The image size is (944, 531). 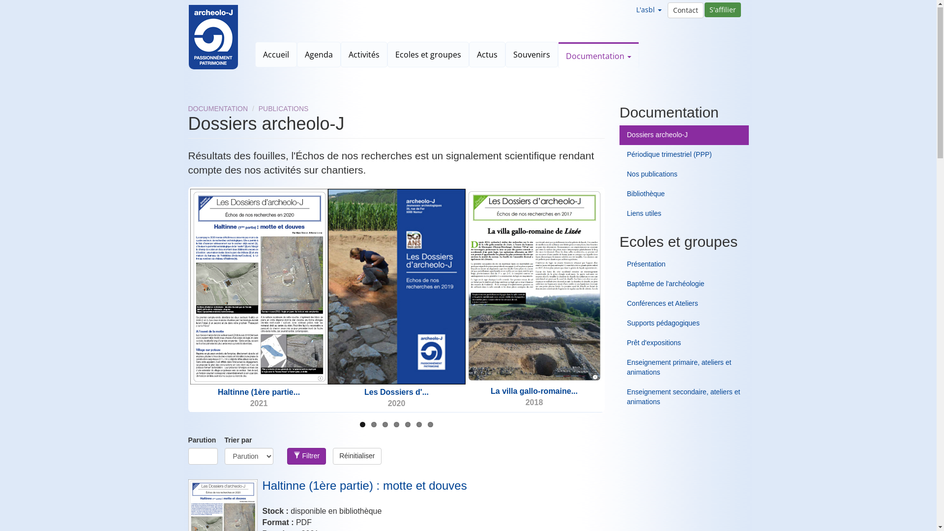 What do you see at coordinates (396, 392) in the screenshot?
I see `Les Dossiers d'...` at bounding box center [396, 392].